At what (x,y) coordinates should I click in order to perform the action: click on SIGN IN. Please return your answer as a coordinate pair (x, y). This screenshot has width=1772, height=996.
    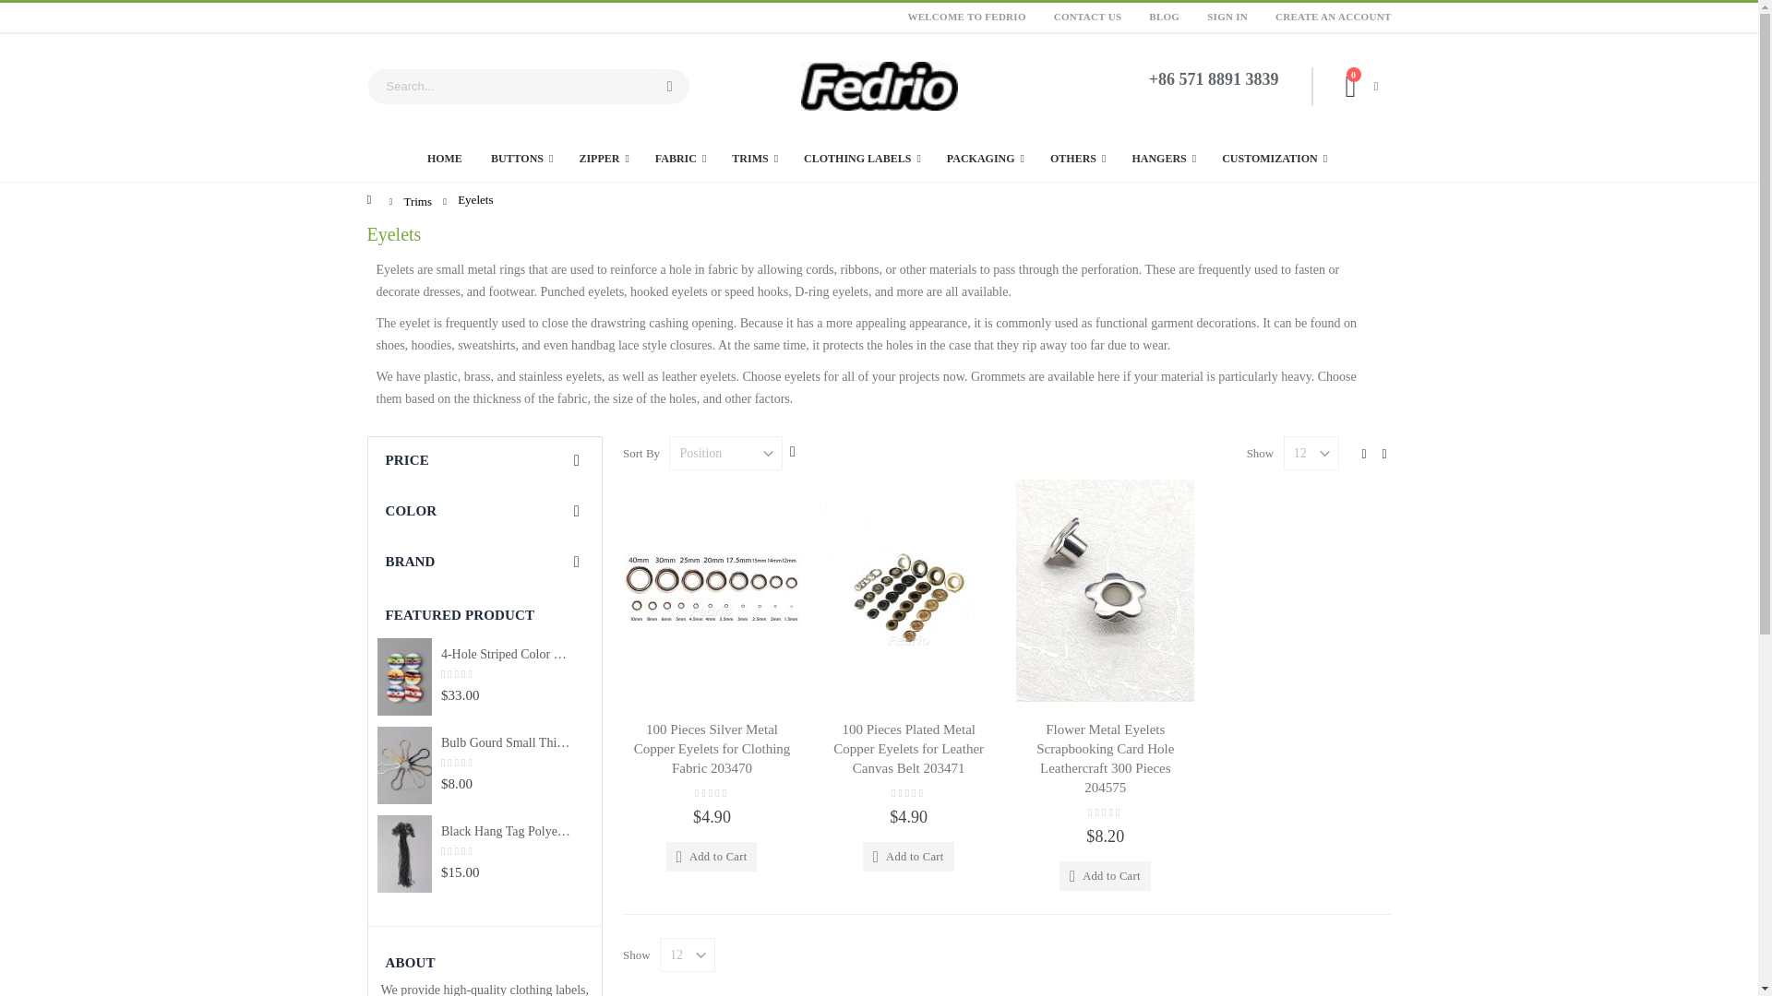
    Looking at the image, I should click on (1227, 17).